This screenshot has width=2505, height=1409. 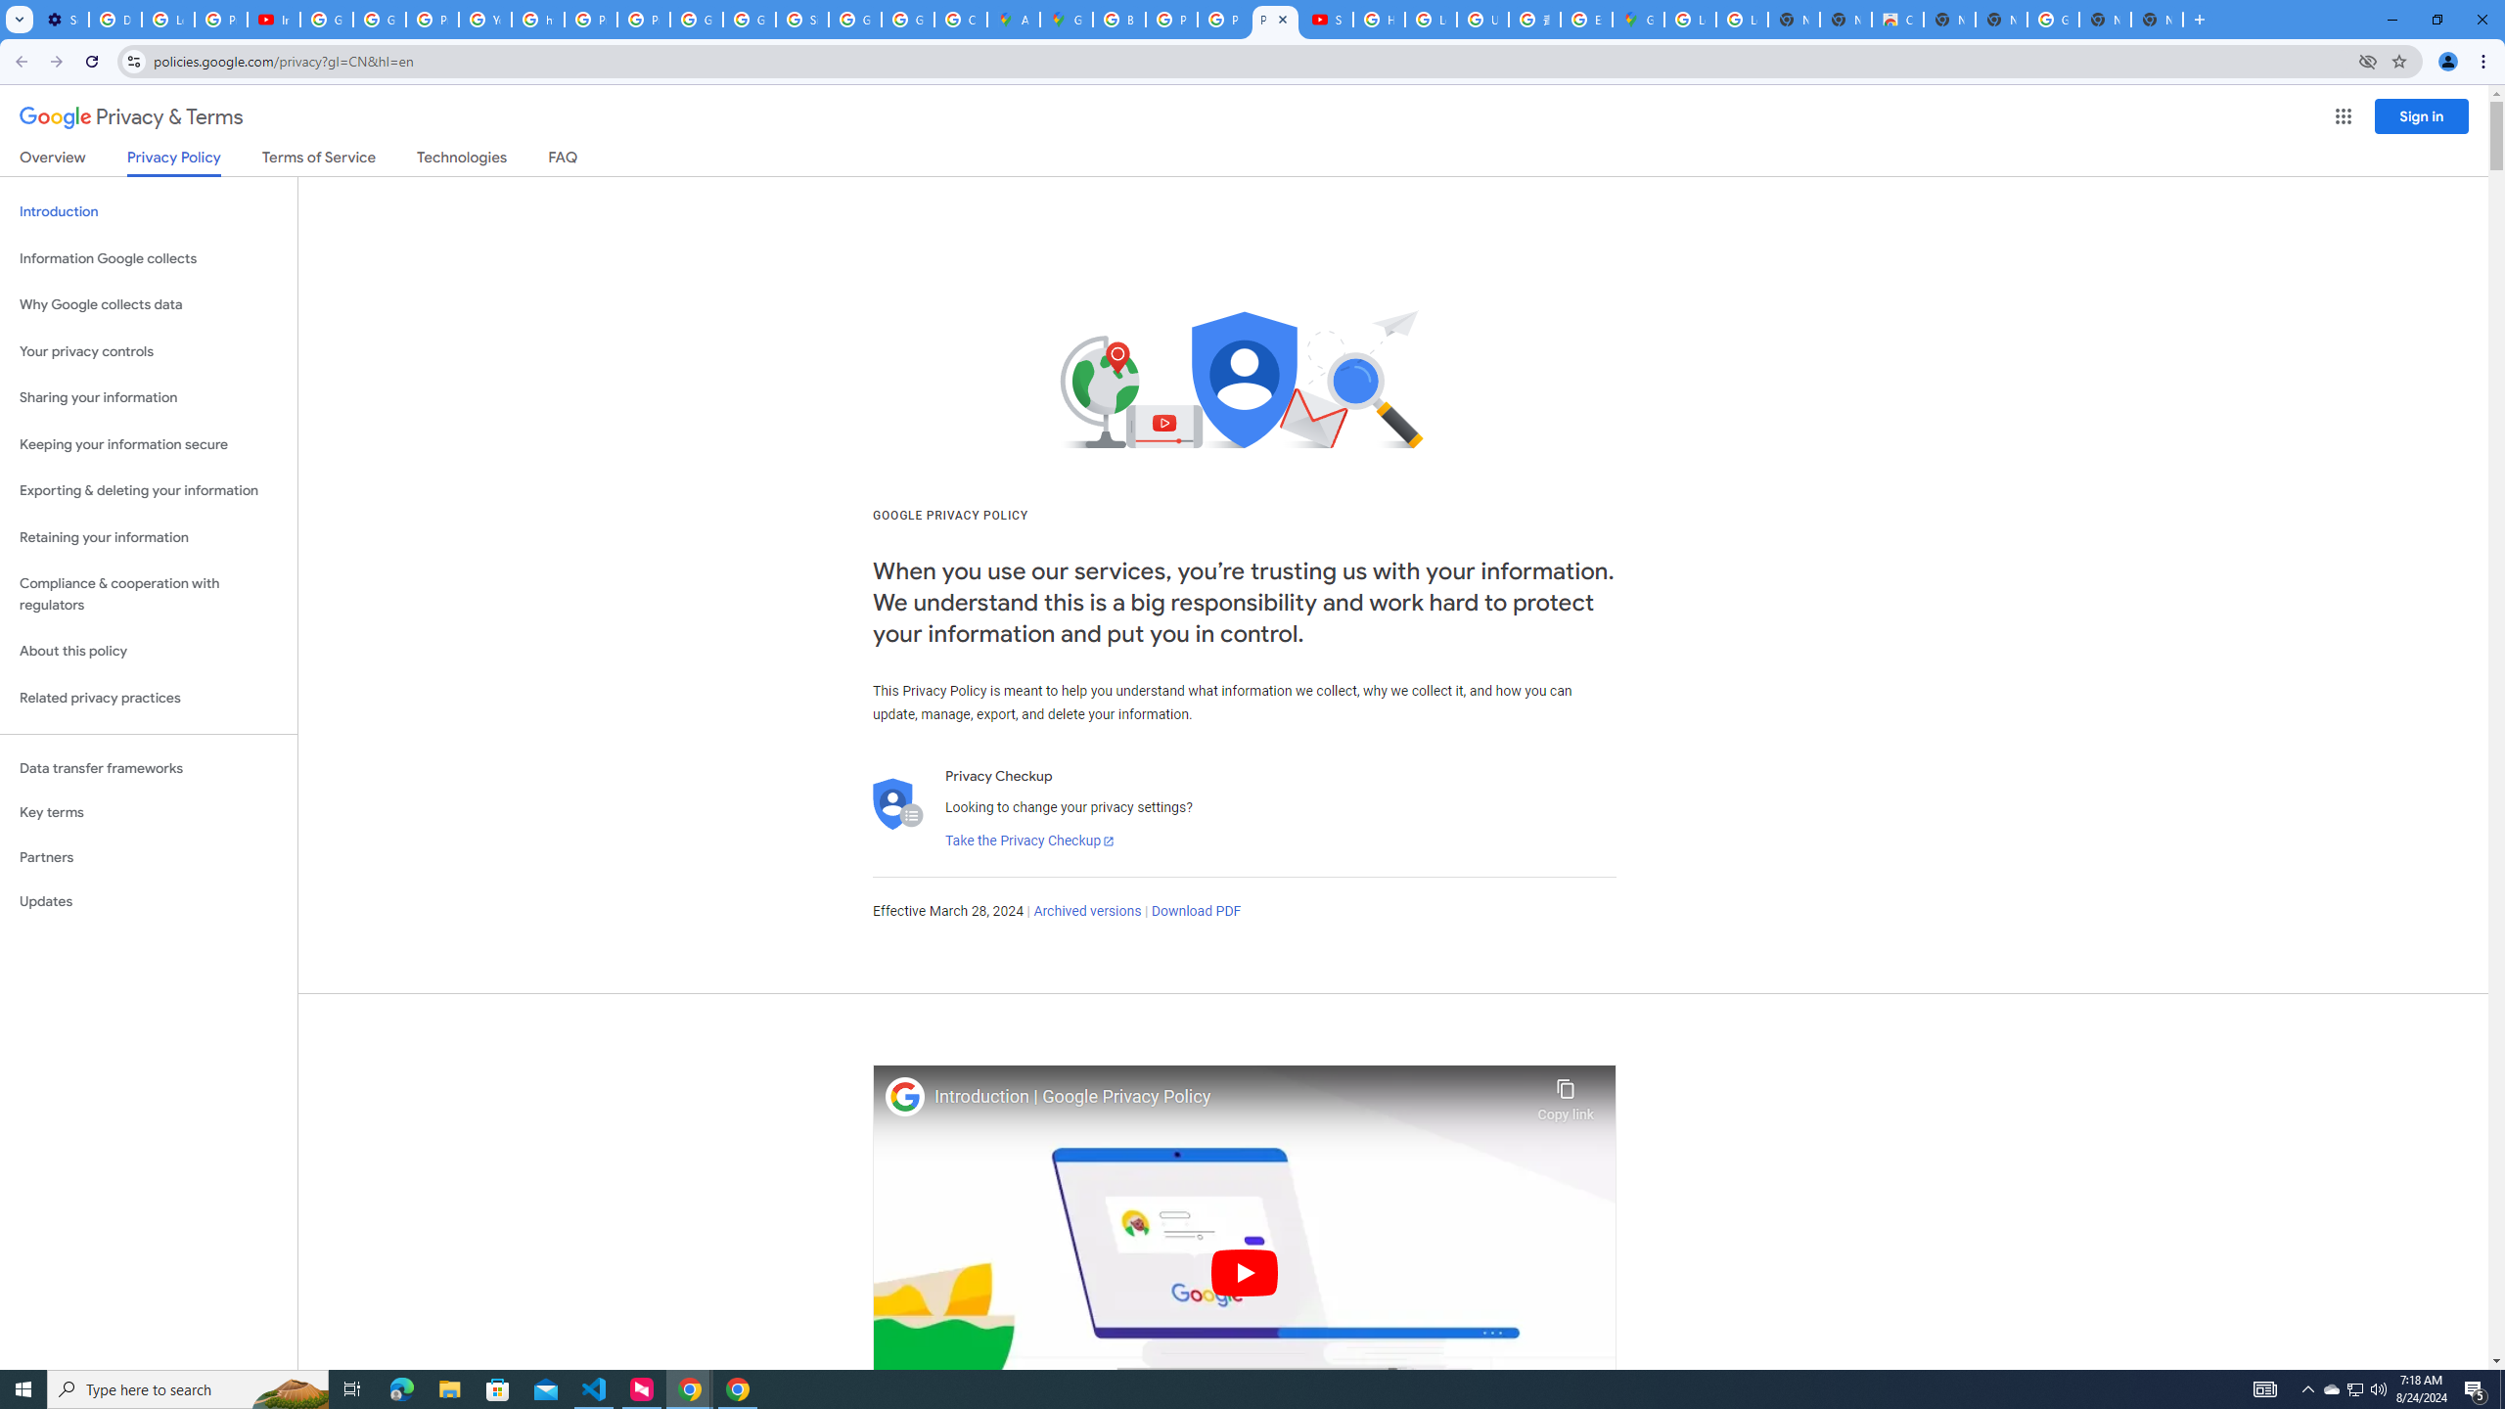 What do you see at coordinates (380, 20) in the screenshot?
I see `Google Account Help` at bounding box center [380, 20].